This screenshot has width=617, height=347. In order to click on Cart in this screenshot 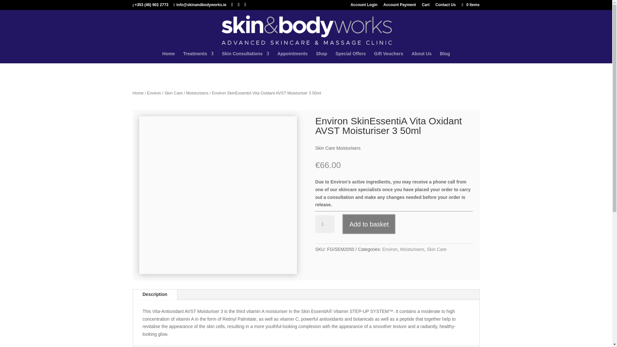, I will do `click(425, 6)`.